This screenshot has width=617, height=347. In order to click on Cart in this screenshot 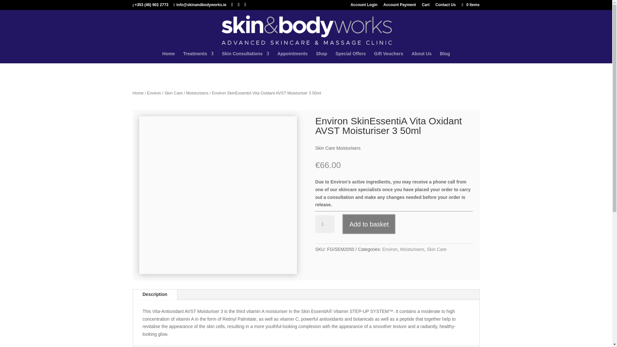, I will do `click(425, 6)`.